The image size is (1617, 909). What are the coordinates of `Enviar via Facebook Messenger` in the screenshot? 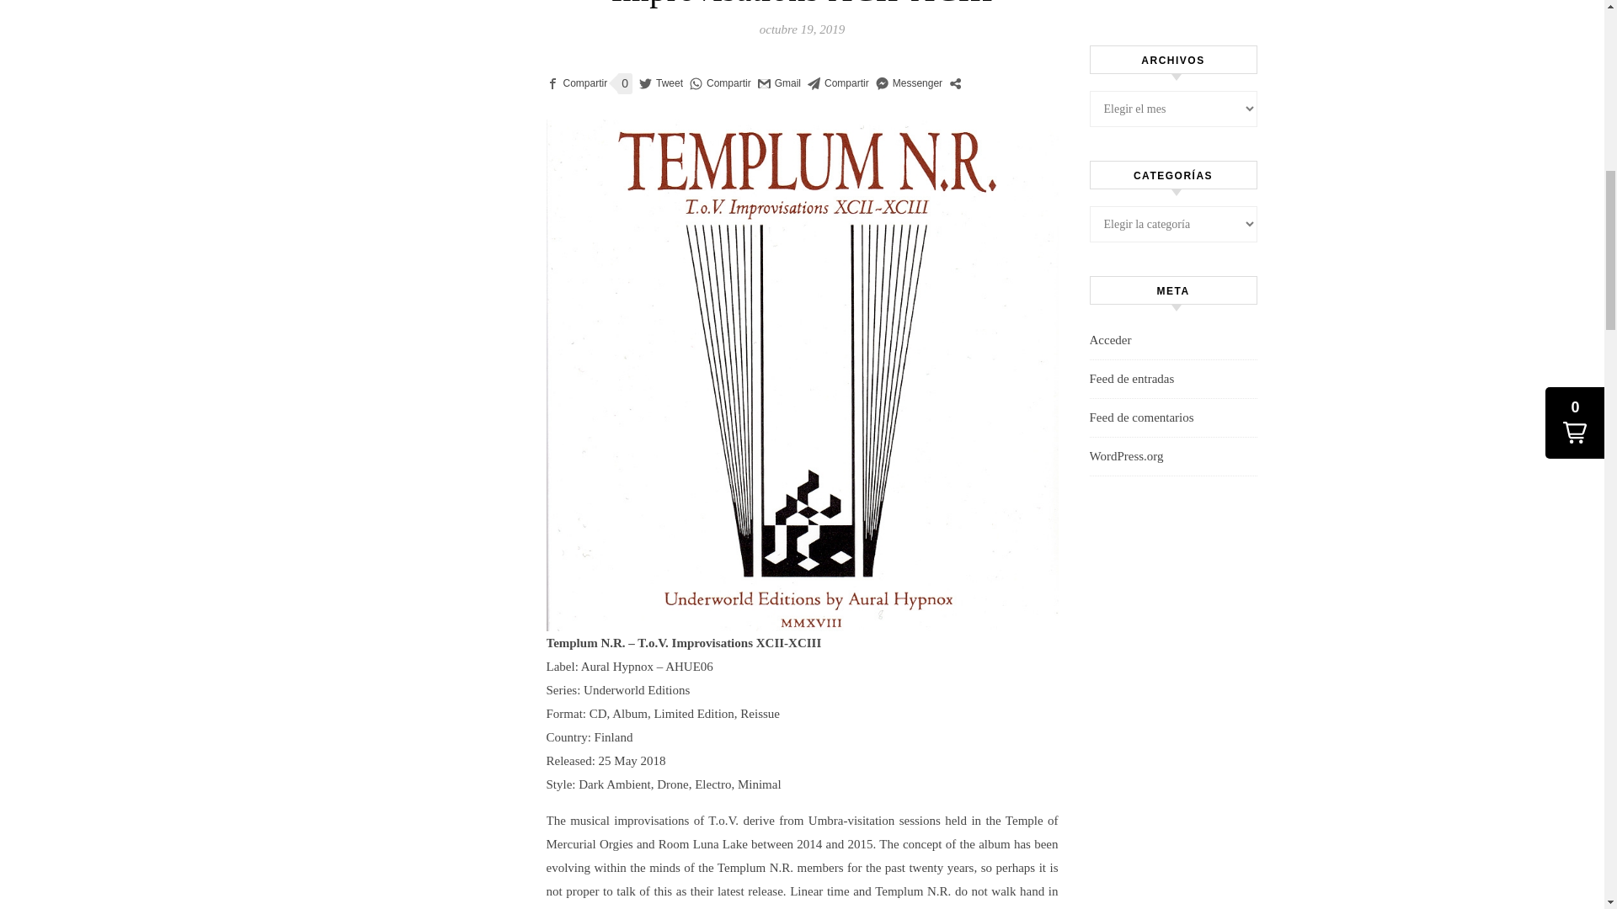 It's located at (910, 84).